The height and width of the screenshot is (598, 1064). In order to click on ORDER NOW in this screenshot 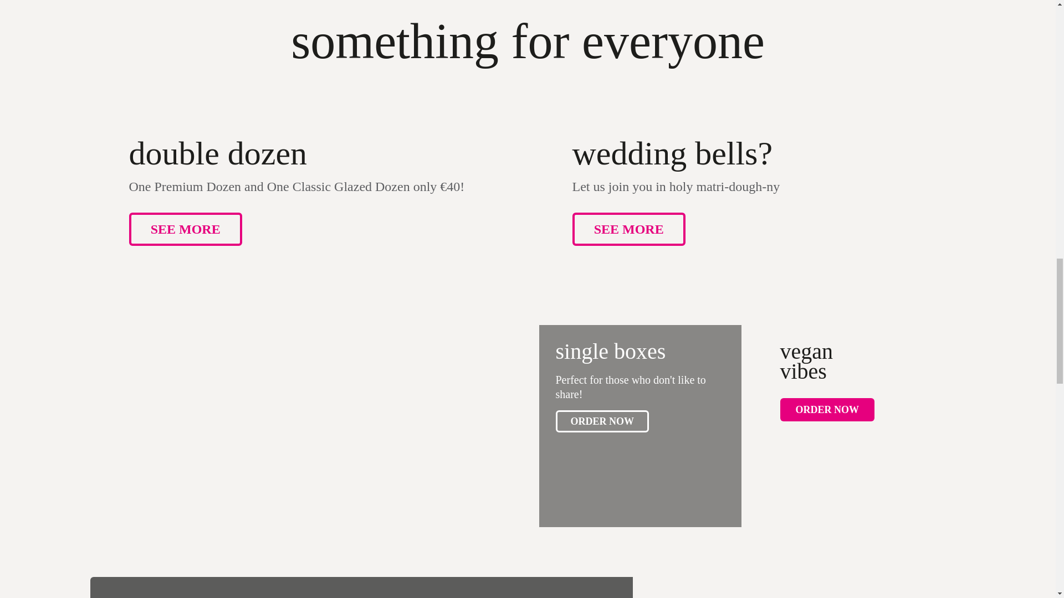, I will do `click(827, 410)`.